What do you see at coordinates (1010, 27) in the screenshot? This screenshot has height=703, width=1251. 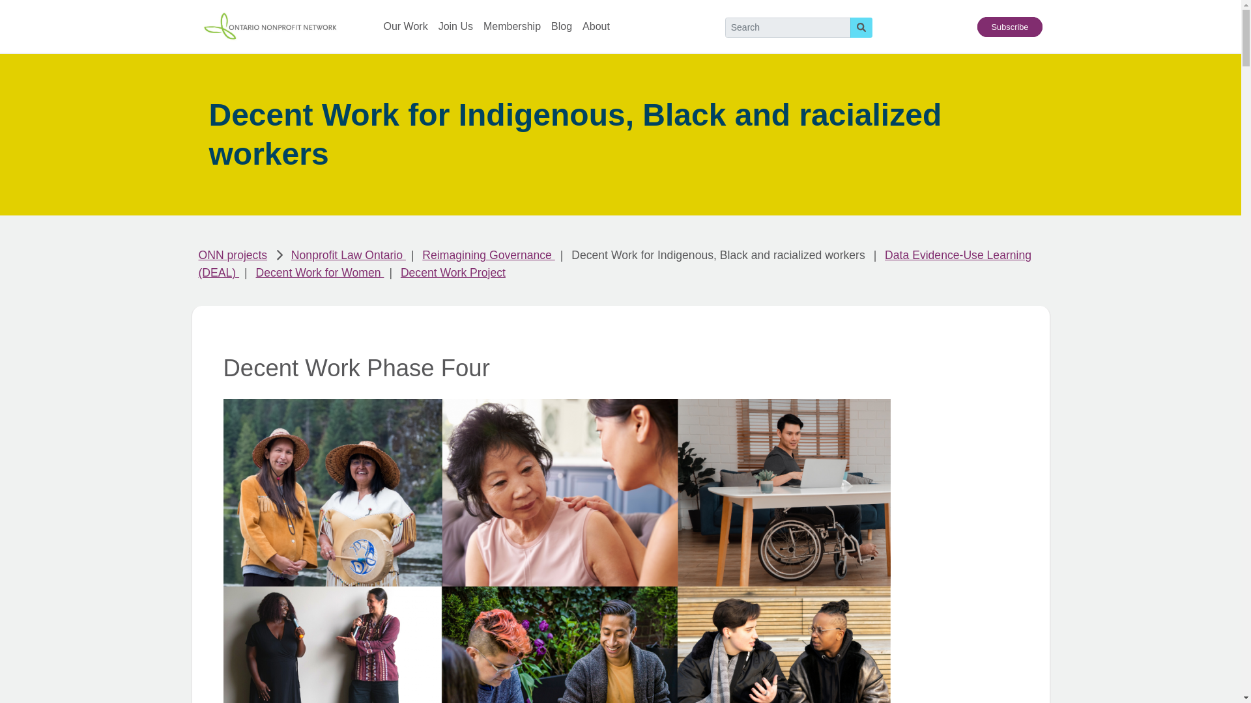 I see `Subscribe` at bounding box center [1010, 27].